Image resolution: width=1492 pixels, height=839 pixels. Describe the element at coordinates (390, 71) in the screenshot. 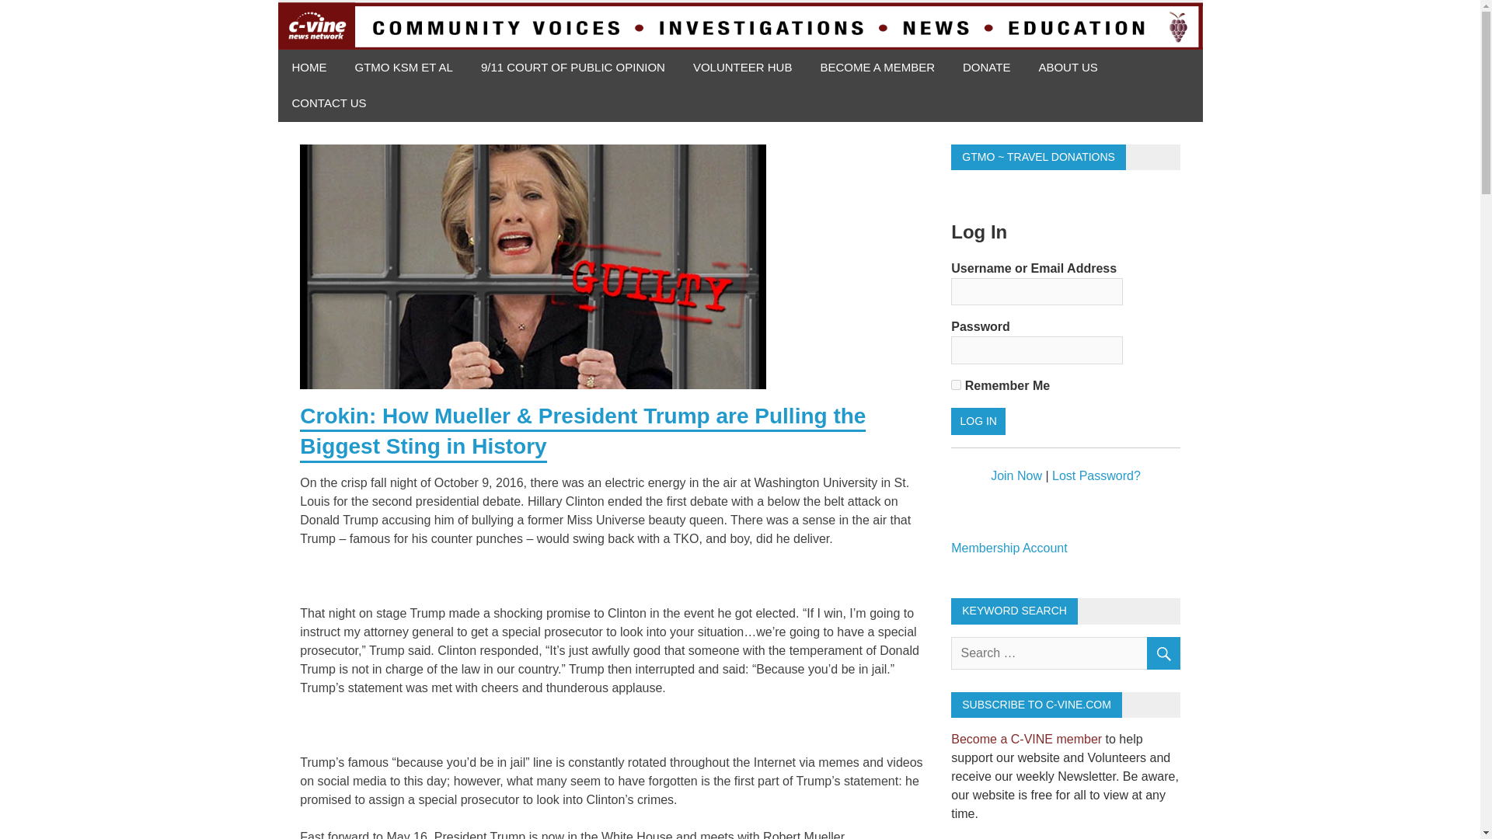

I see `C-VINE Network` at that location.